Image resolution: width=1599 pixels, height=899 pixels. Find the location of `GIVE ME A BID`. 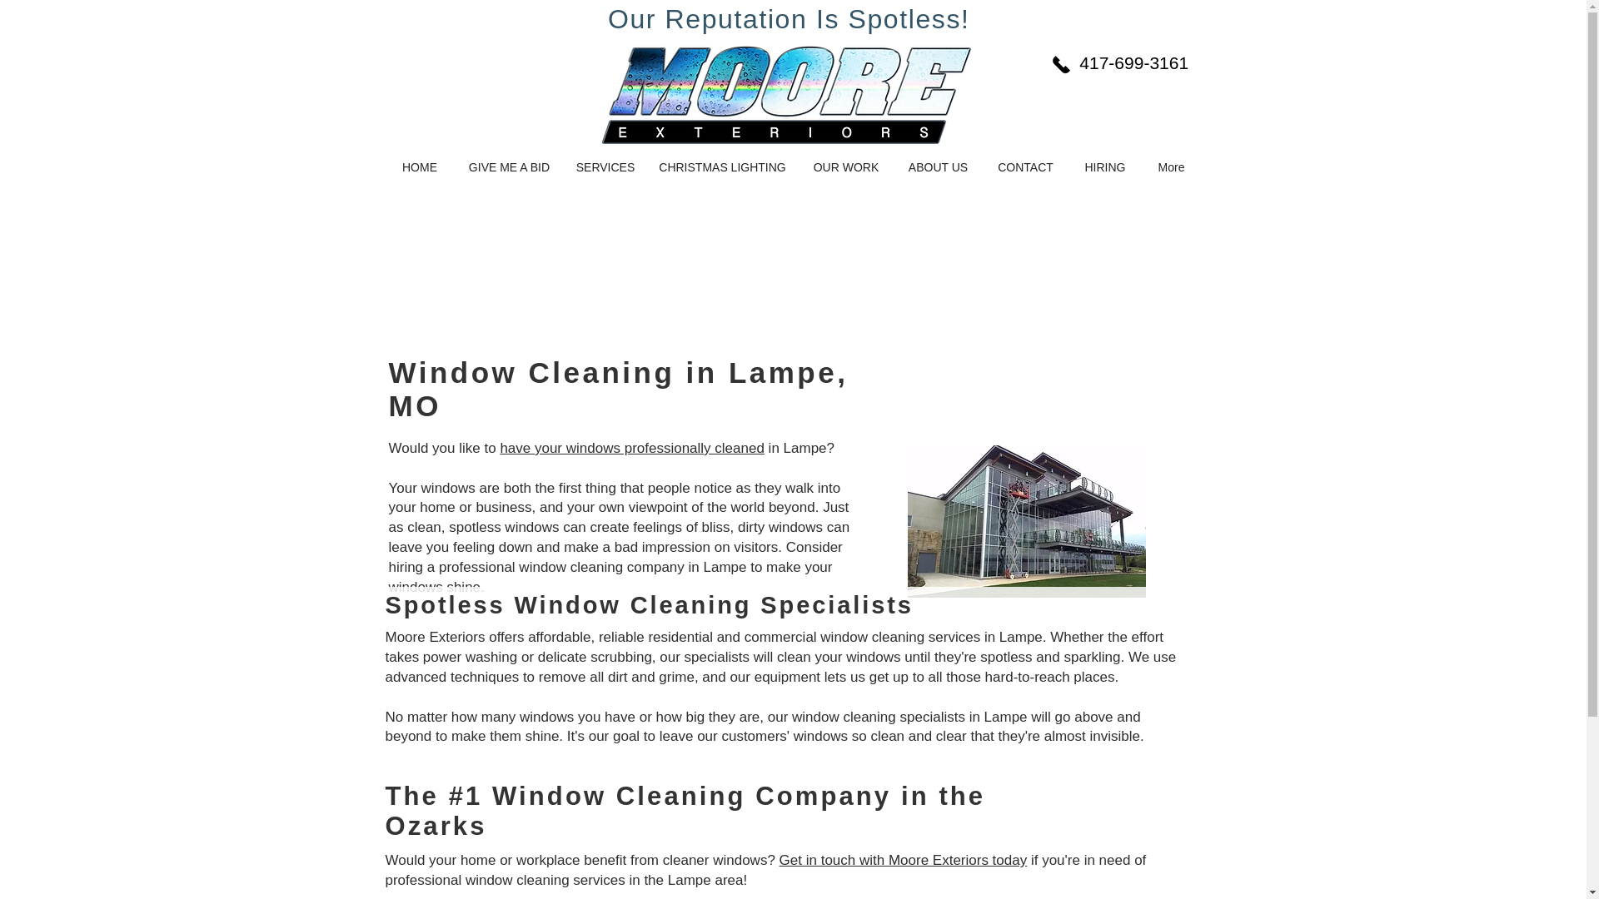

GIVE ME A BID is located at coordinates (509, 166).